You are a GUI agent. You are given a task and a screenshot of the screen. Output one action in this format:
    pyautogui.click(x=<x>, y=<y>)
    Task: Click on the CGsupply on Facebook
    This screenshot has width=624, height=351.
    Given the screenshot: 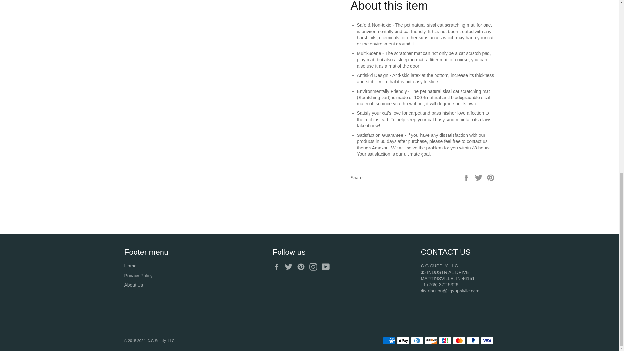 What is the action you would take?
    pyautogui.click(x=278, y=266)
    